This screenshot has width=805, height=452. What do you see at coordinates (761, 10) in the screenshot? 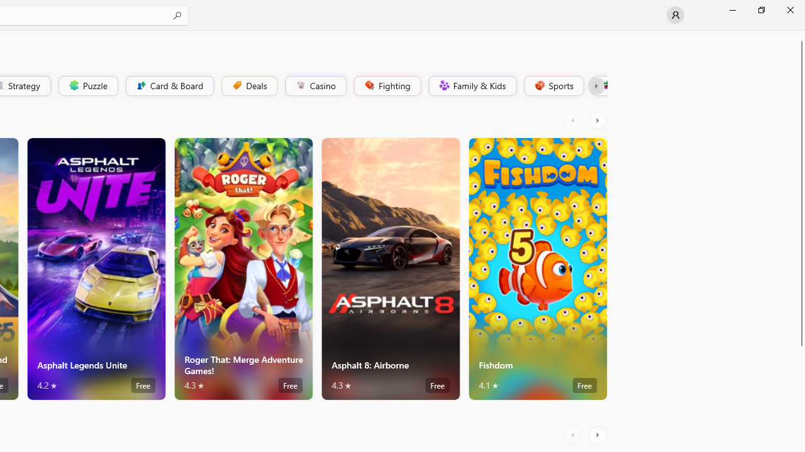
I see `Restore Microsoft Store` at bounding box center [761, 10].